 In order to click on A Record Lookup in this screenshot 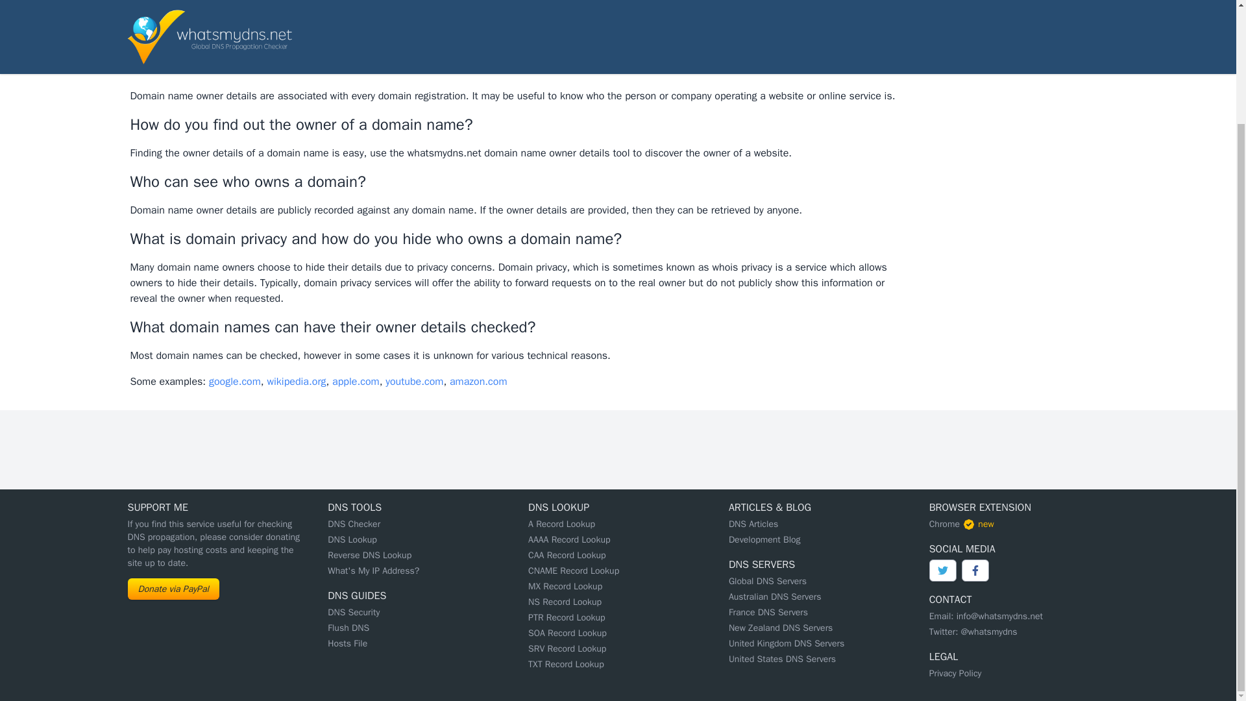, I will do `click(562, 524)`.